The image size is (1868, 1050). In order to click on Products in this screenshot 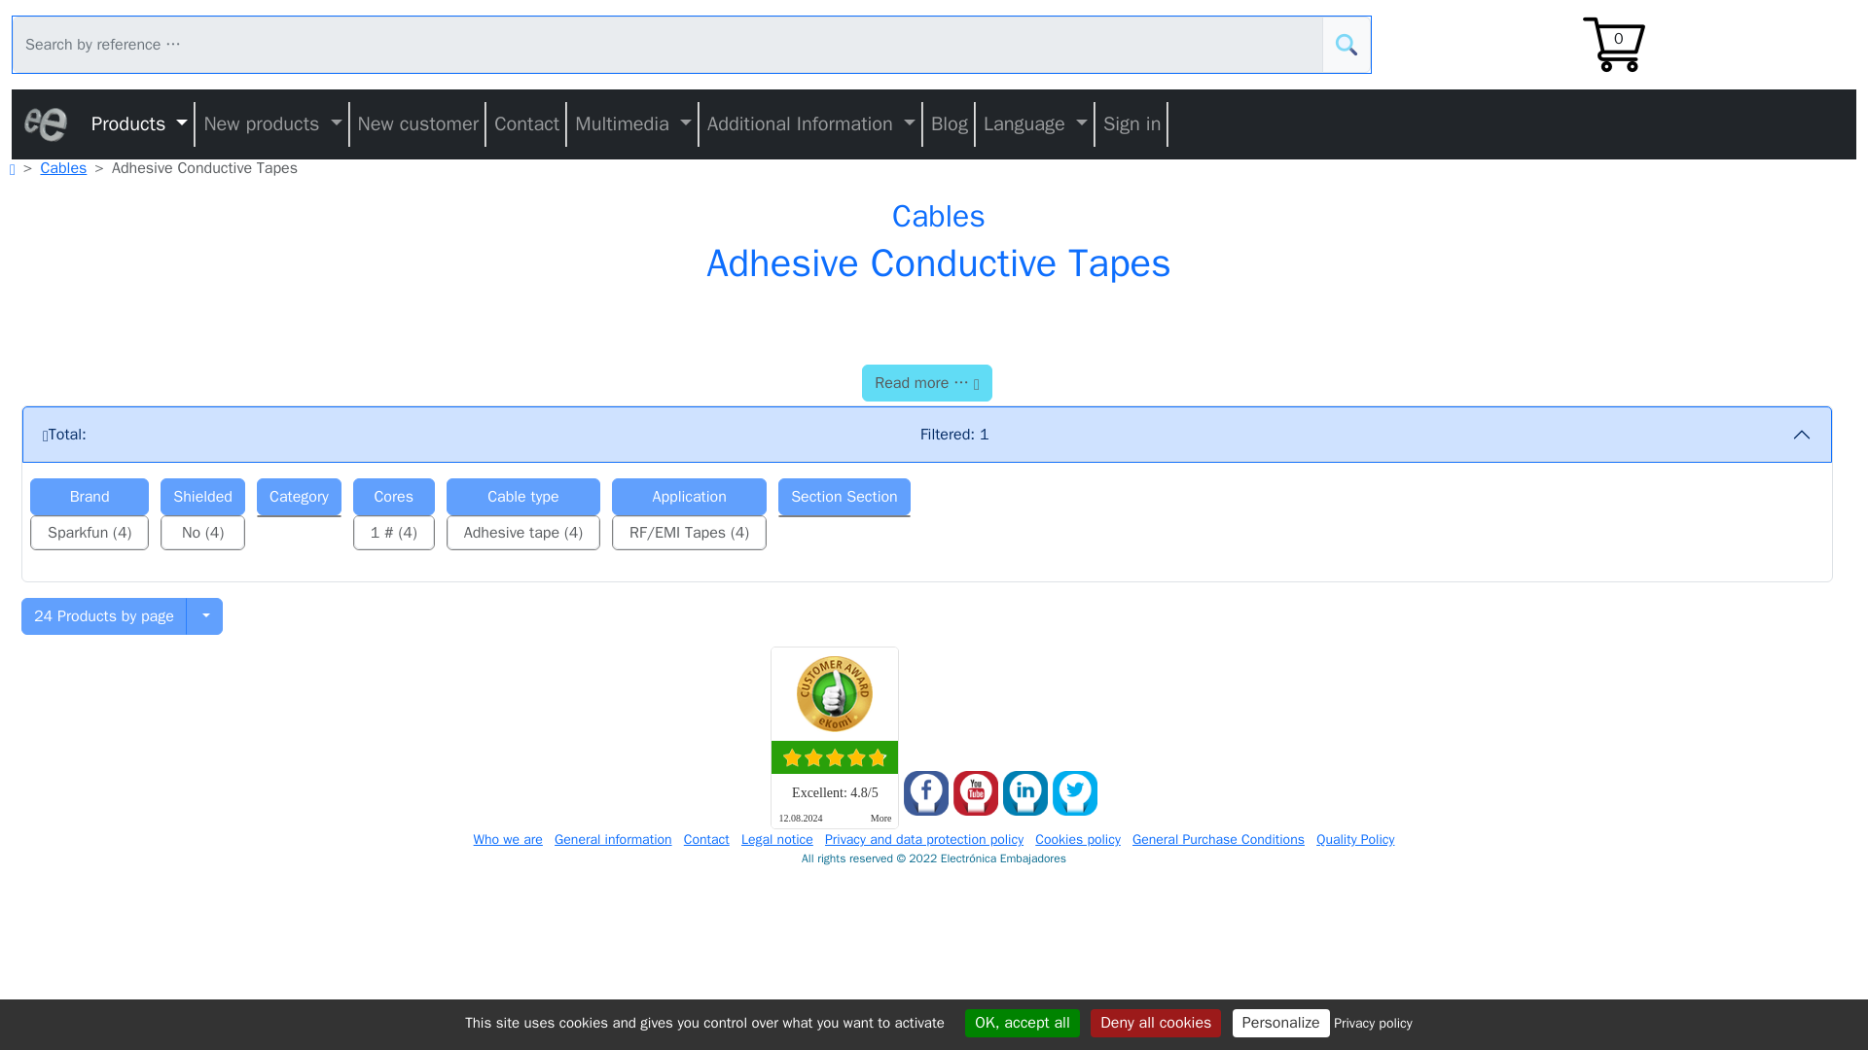, I will do `click(140, 124)`.